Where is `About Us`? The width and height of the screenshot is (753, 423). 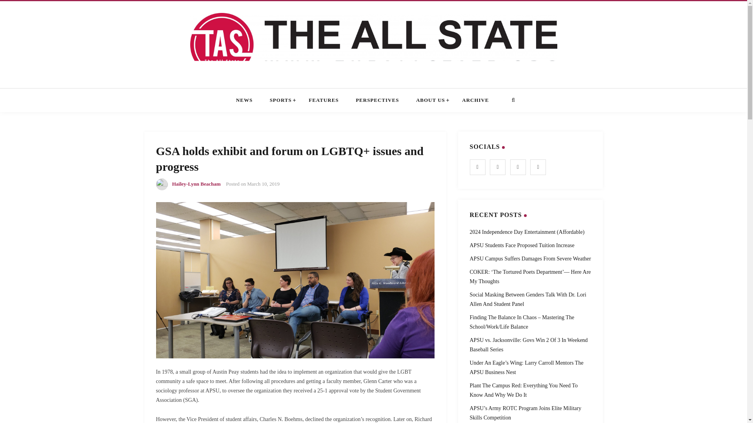 About Us is located at coordinates (431, 100).